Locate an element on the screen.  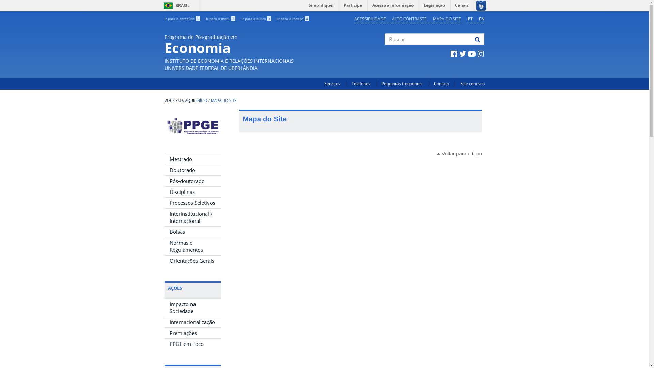
Voltar para o topo is located at coordinates (460, 153).